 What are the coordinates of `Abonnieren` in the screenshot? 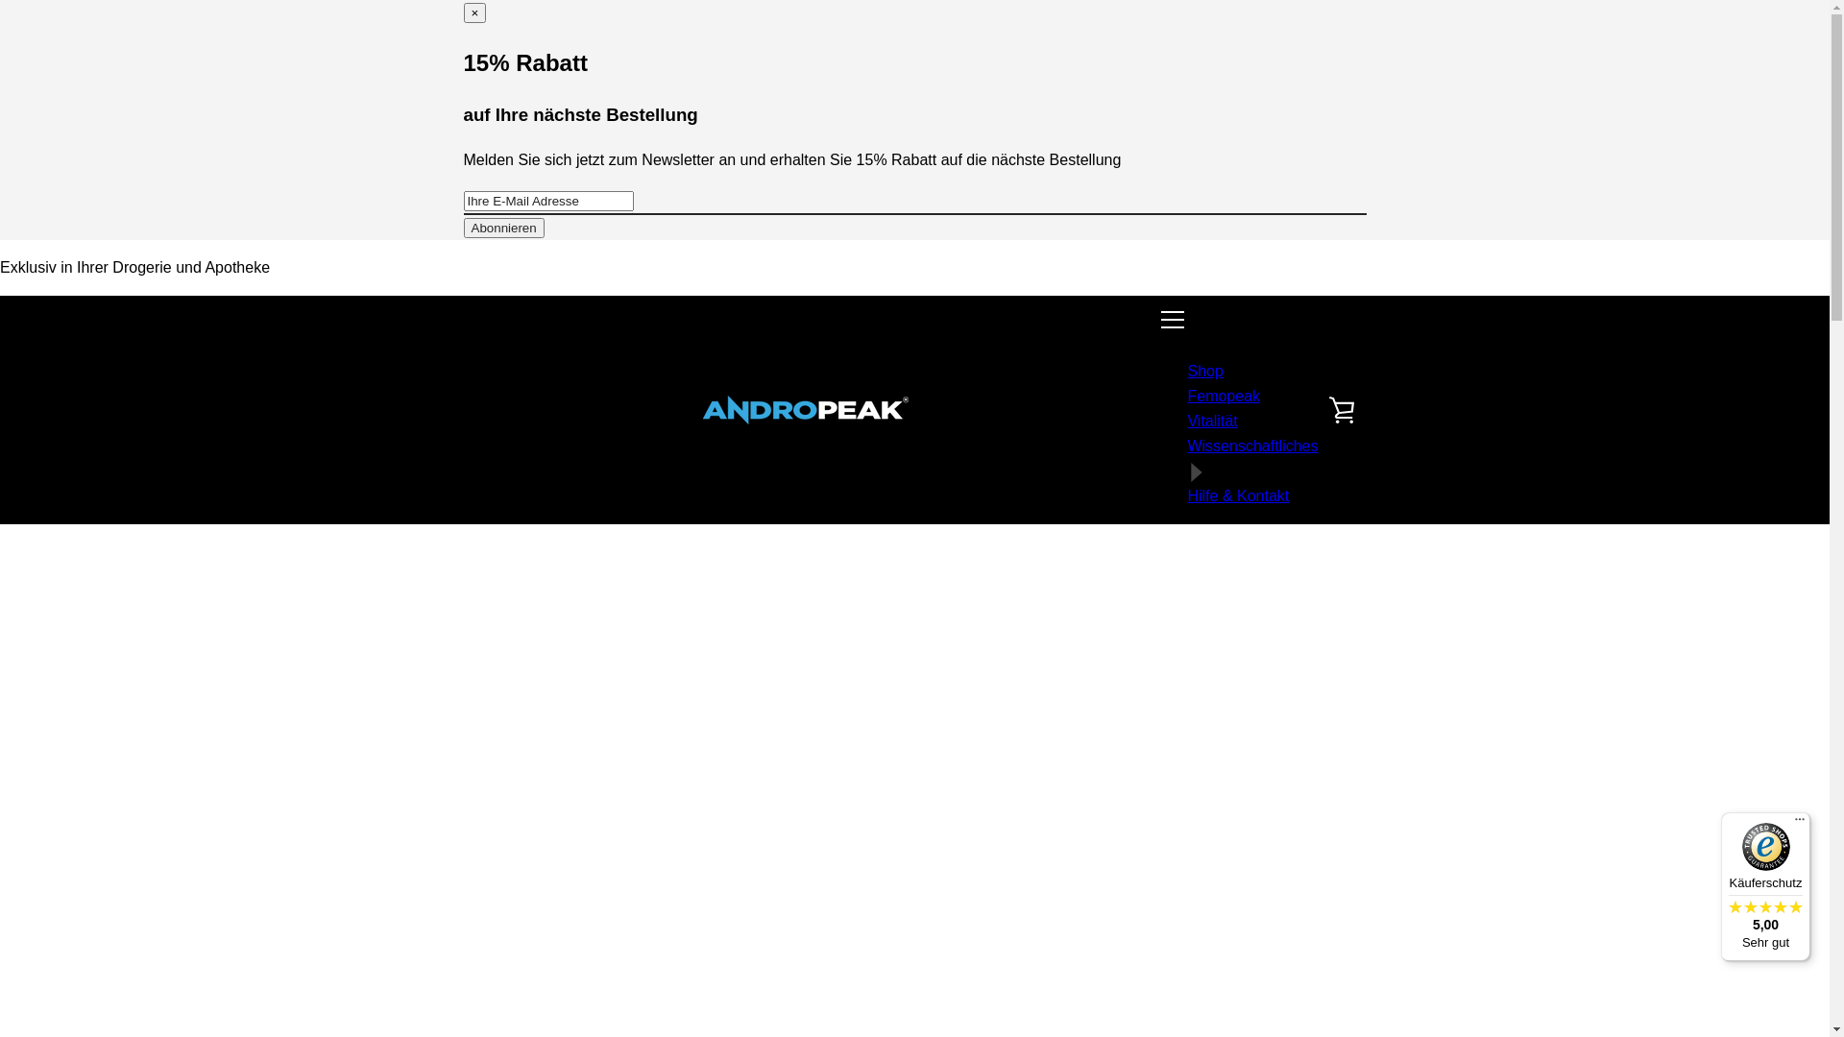 It's located at (503, 229).